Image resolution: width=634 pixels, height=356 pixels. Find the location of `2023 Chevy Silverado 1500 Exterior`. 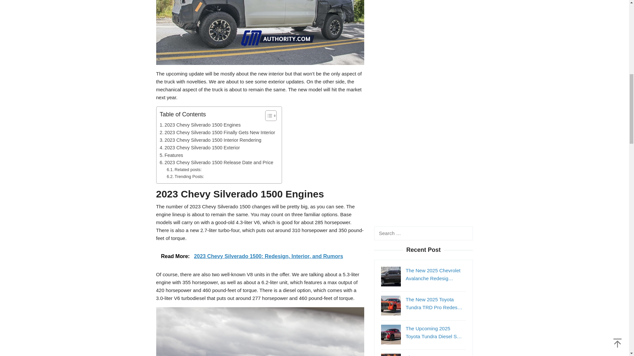

2023 Chevy Silverado 1500 Exterior is located at coordinates (200, 148).